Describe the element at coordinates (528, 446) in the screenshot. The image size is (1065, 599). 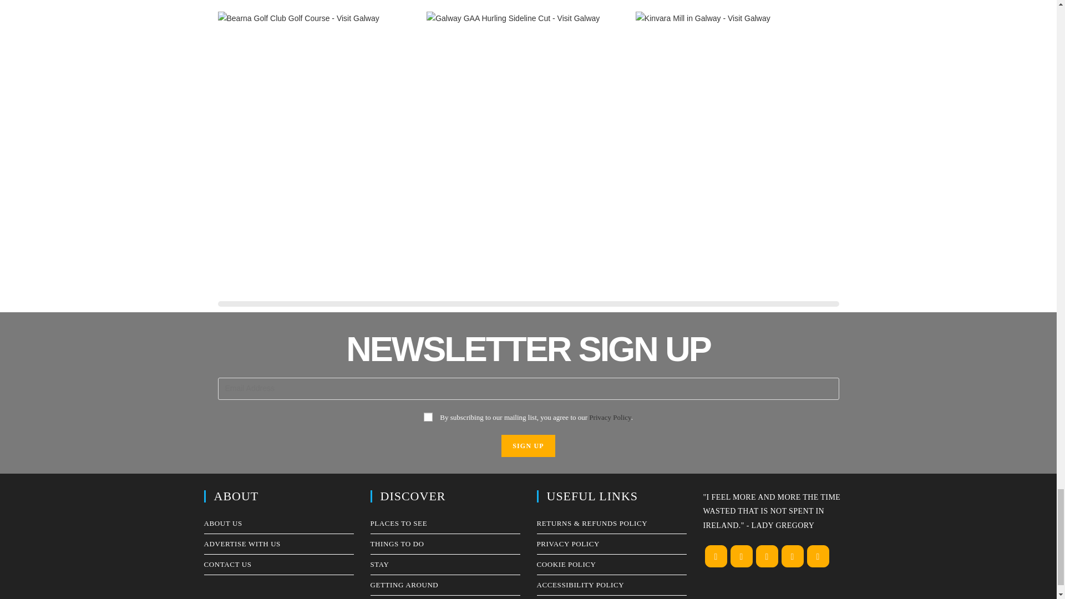
I see `SIGN UP` at that location.